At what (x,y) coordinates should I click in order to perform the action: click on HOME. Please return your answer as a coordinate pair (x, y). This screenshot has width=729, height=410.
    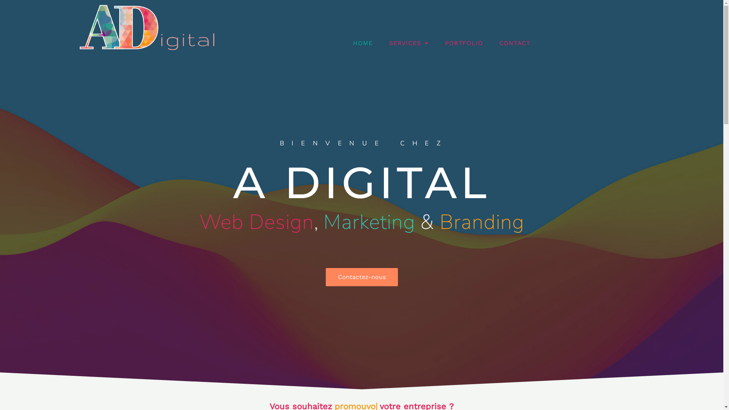
    Looking at the image, I should click on (363, 43).